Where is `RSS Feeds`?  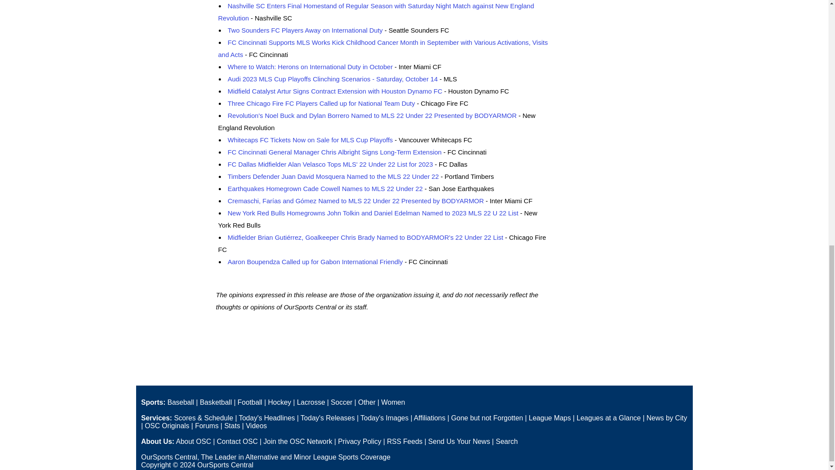 RSS Feeds is located at coordinates (404, 441).